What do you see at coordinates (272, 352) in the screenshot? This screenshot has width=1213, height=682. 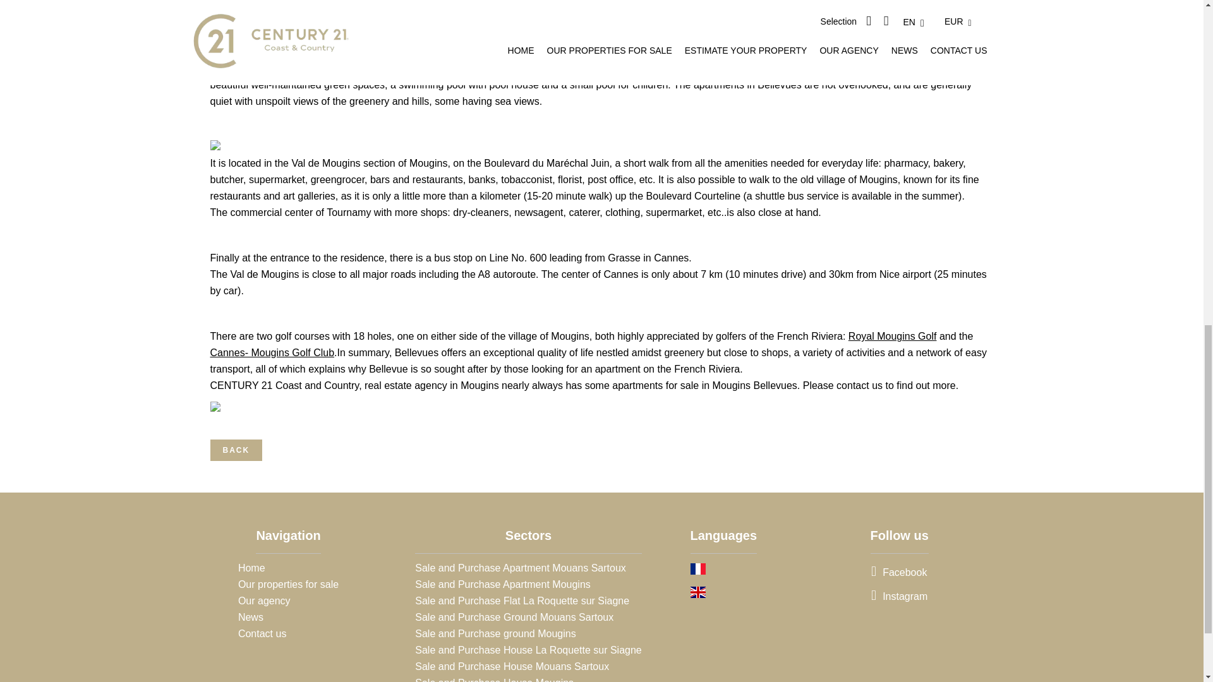 I see `Cannes- Mougins Golf Club` at bounding box center [272, 352].